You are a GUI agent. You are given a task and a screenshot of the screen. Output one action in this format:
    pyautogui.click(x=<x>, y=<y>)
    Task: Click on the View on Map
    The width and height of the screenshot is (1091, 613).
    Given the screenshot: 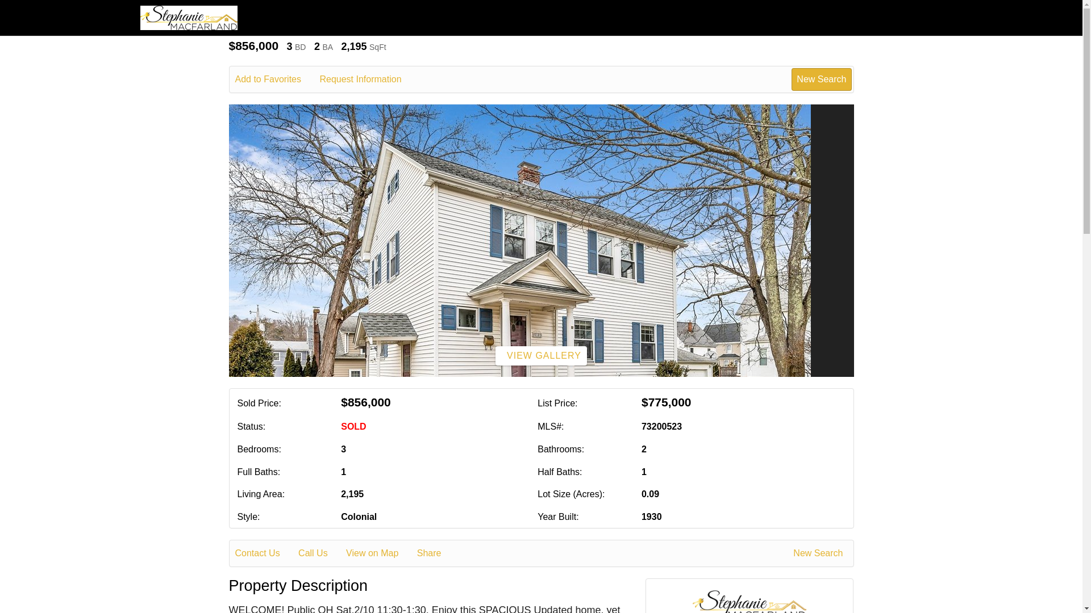 What is the action you would take?
    pyautogui.click(x=380, y=553)
    